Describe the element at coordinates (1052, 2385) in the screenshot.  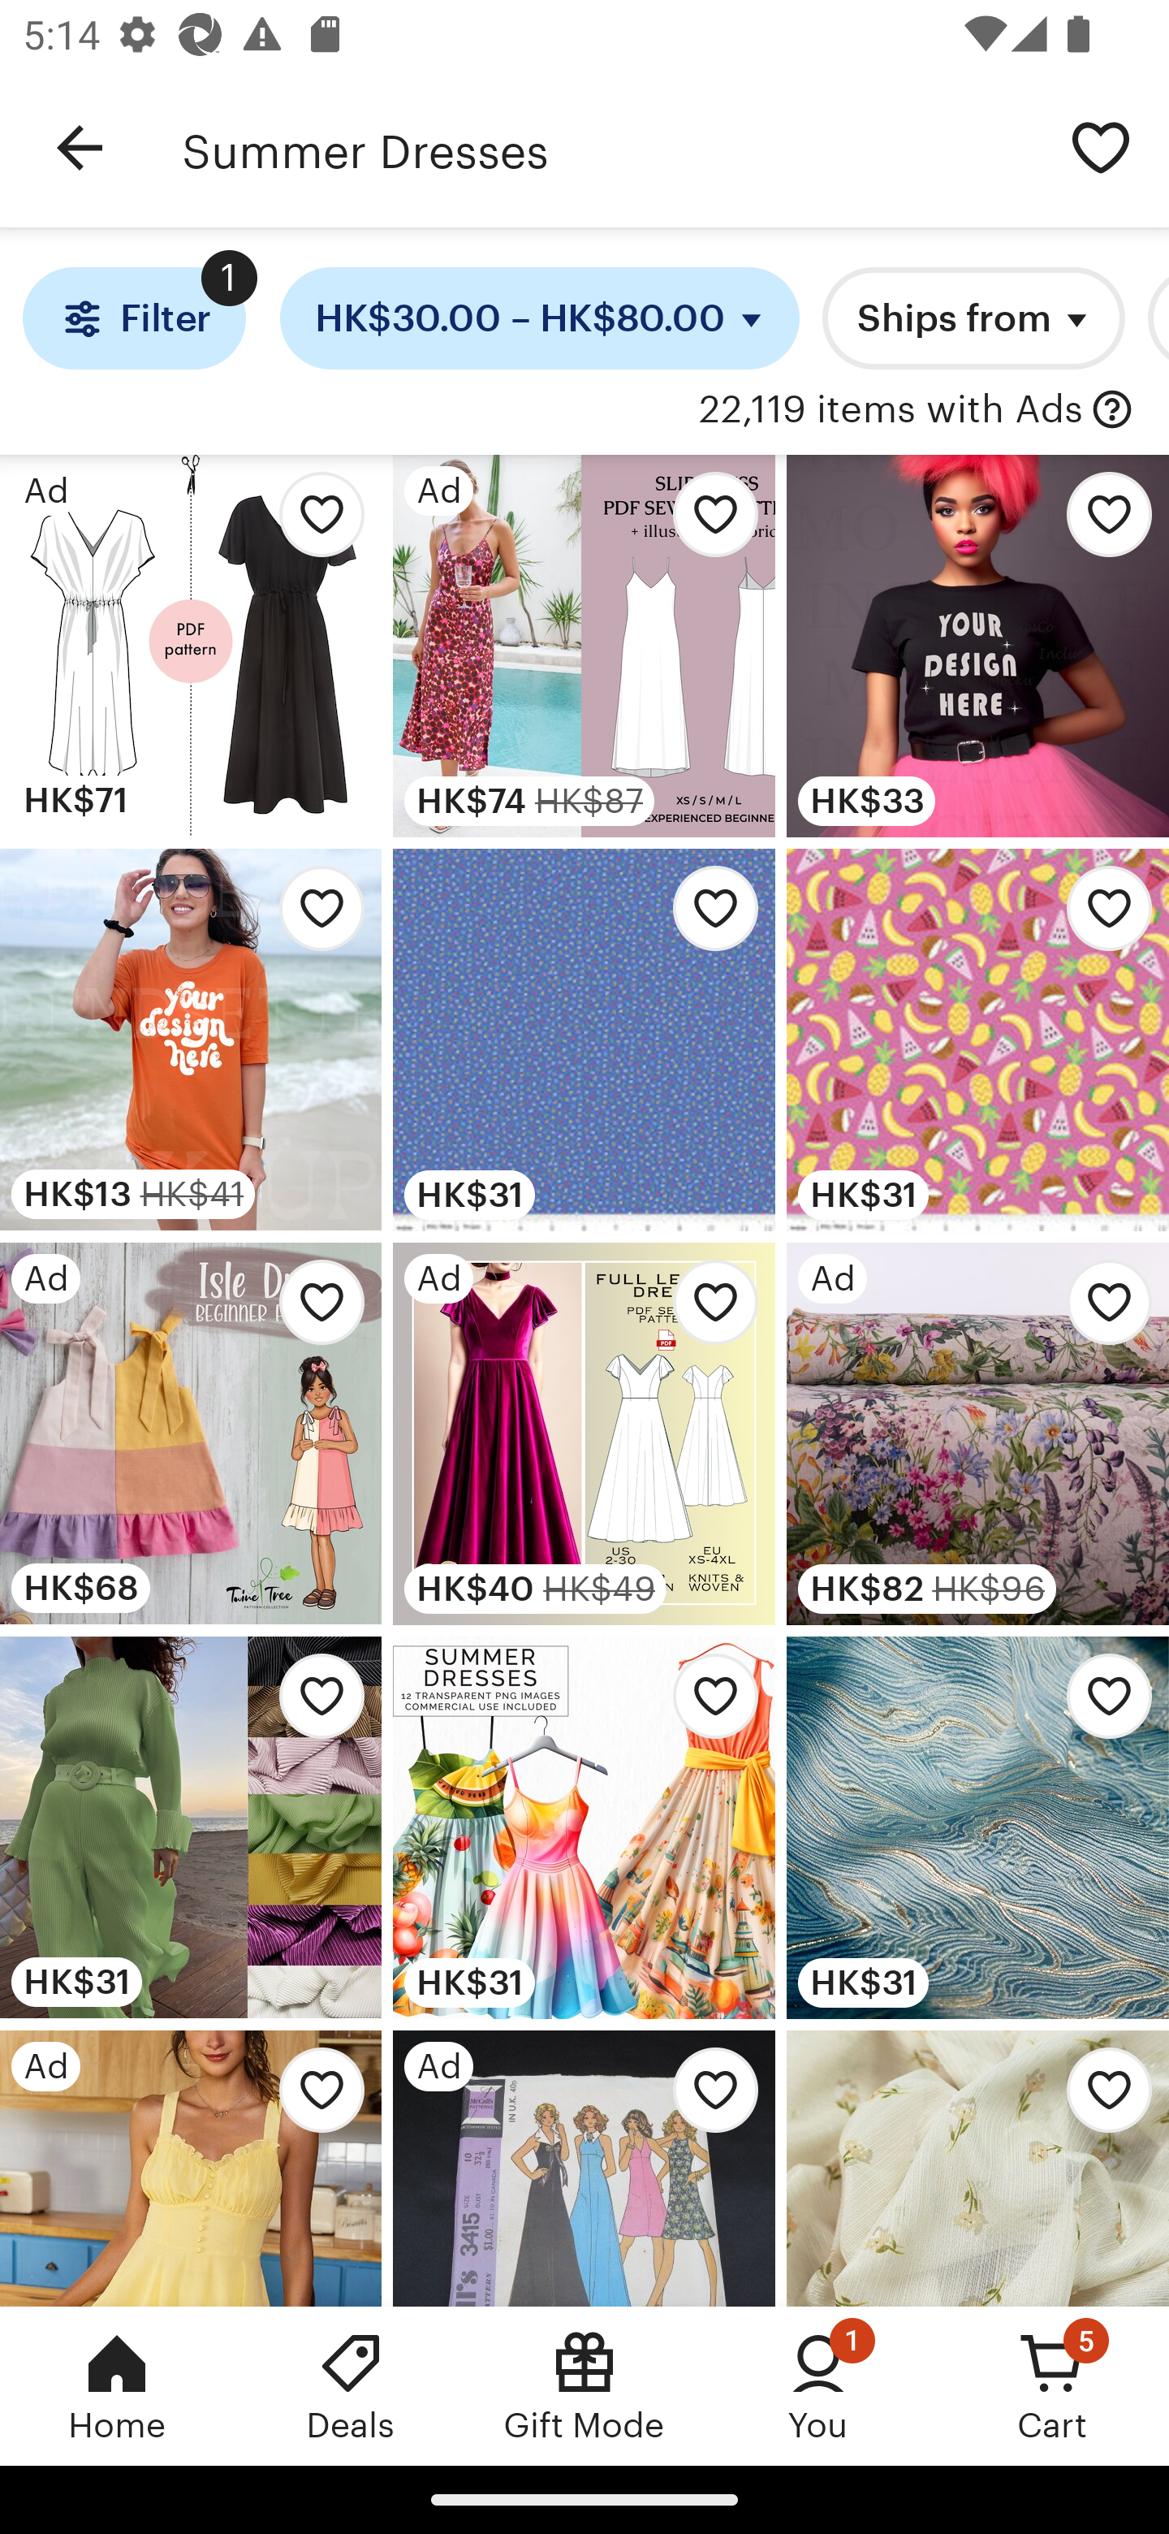
I see `Cart, 5 new notifications Cart` at that location.